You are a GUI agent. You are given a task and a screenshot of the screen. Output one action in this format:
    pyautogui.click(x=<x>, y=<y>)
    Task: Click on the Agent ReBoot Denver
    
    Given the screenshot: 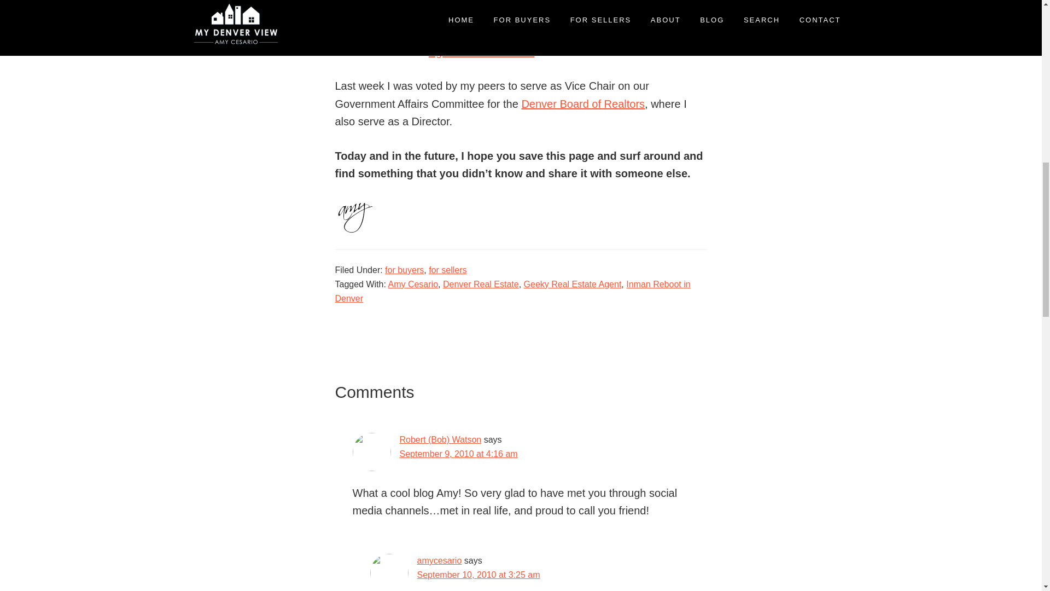 What is the action you would take?
    pyautogui.click(x=481, y=51)
    